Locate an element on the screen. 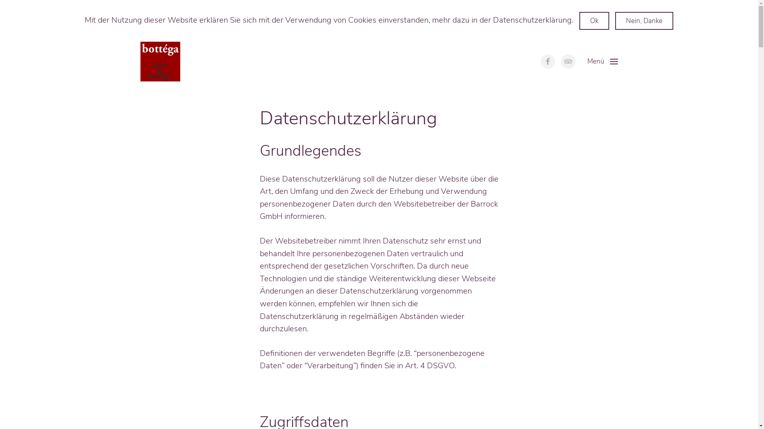 This screenshot has width=764, height=429. Ok is located at coordinates (594, 21).